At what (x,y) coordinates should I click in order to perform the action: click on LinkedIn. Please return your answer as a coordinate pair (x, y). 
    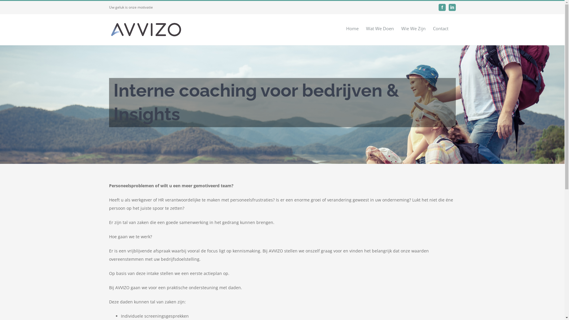
    Looking at the image, I should click on (452, 7).